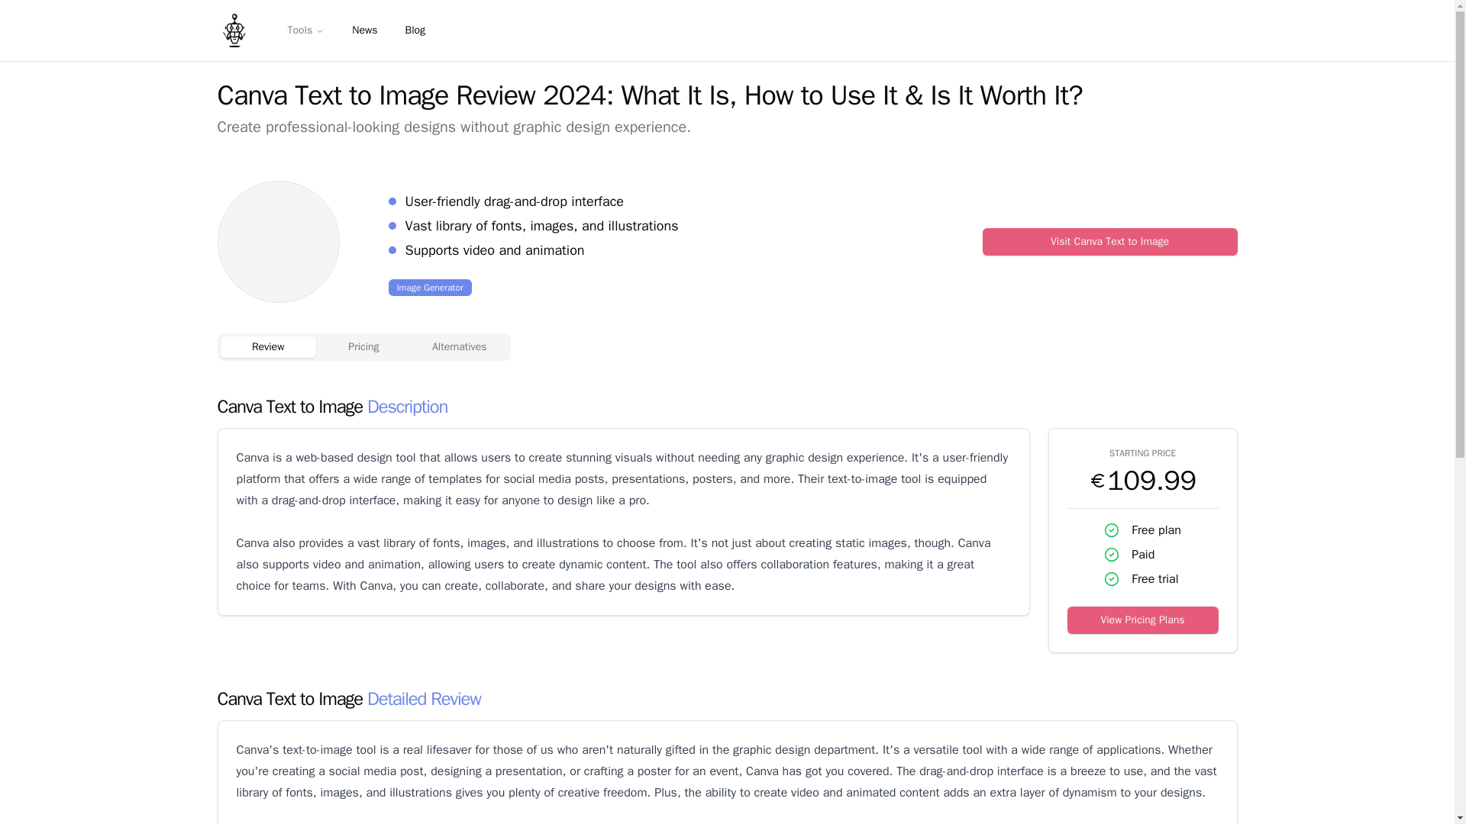  What do you see at coordinates (415, 31) in the screenshot?
I see `Blog` at bounding box center [415, 31].